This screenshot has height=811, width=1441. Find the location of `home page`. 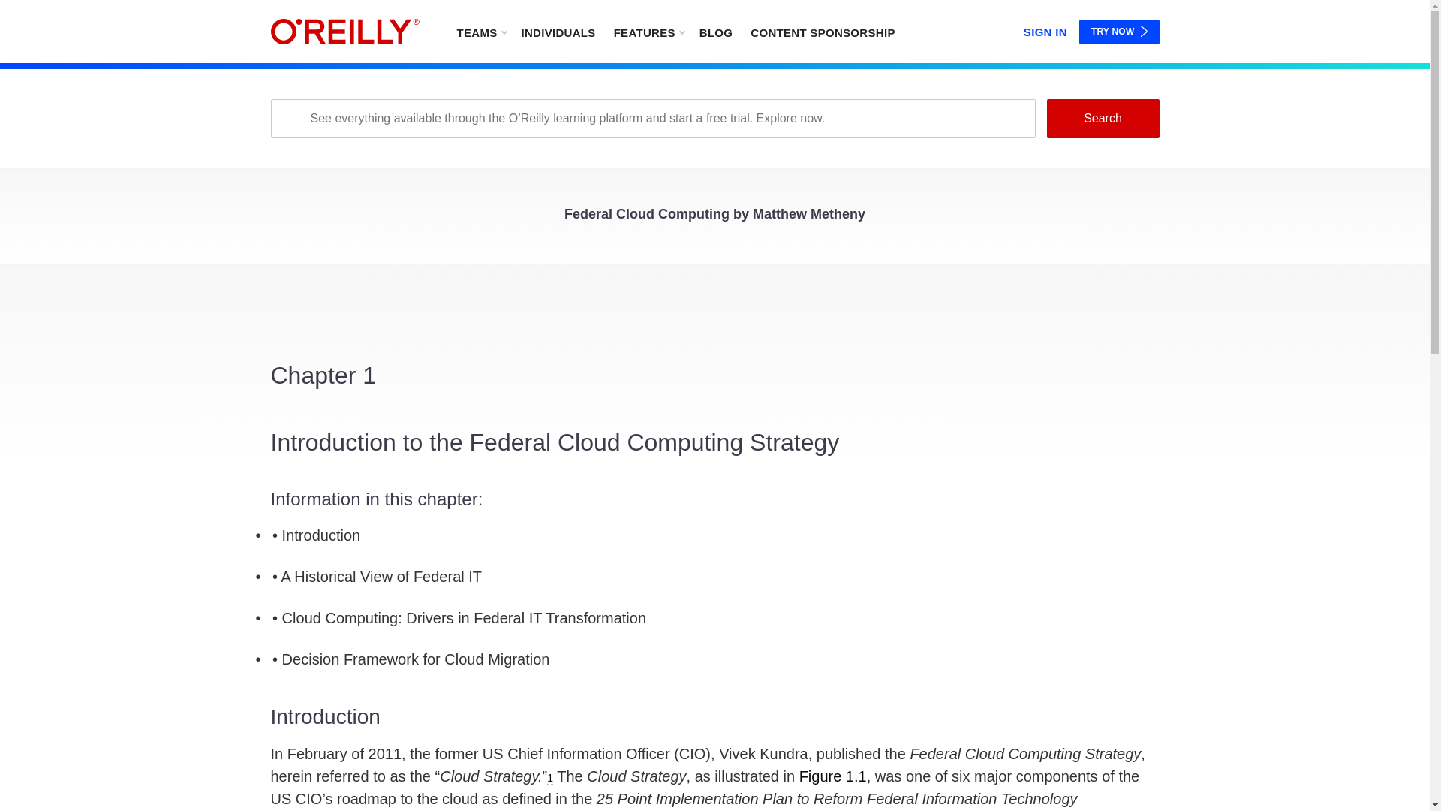

home page is located at coordinates (344, 32).